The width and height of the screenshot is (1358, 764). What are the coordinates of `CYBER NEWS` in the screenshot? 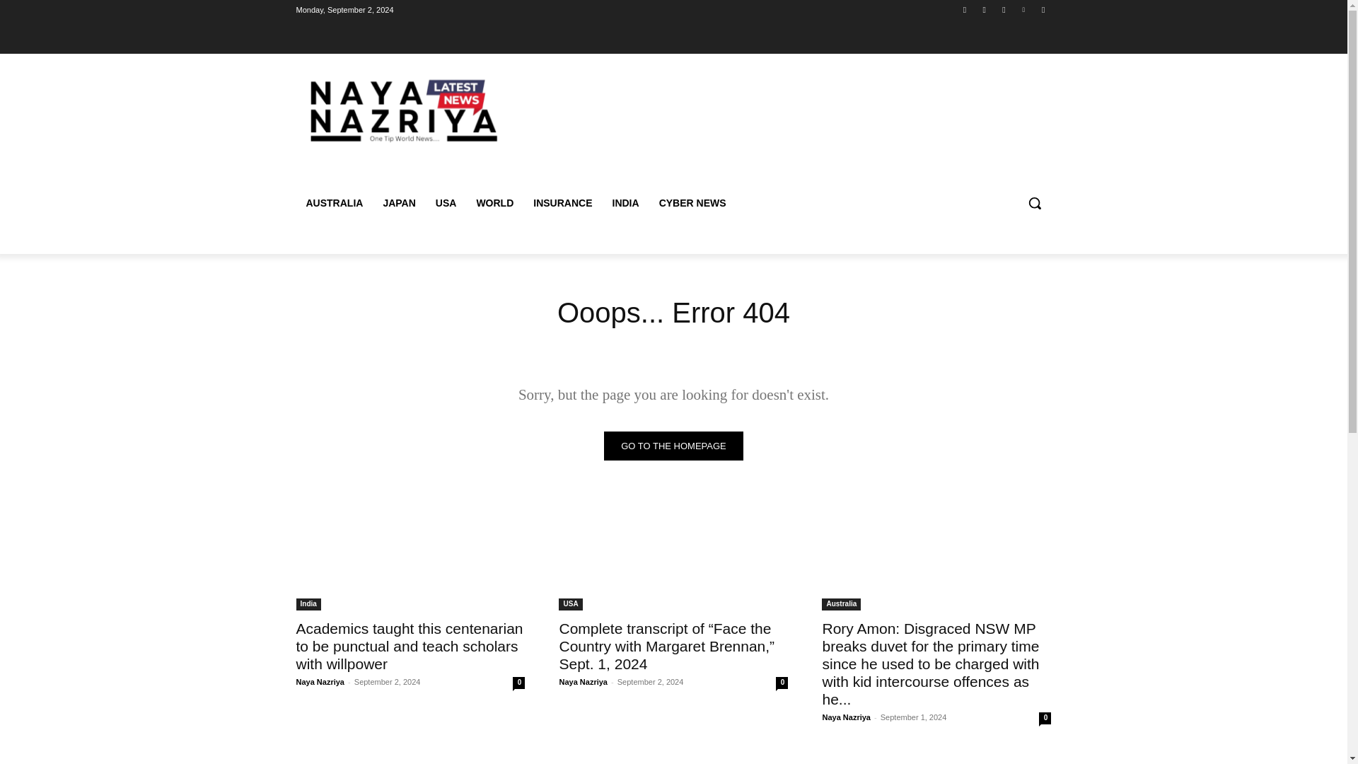 It's located at (692, 203).